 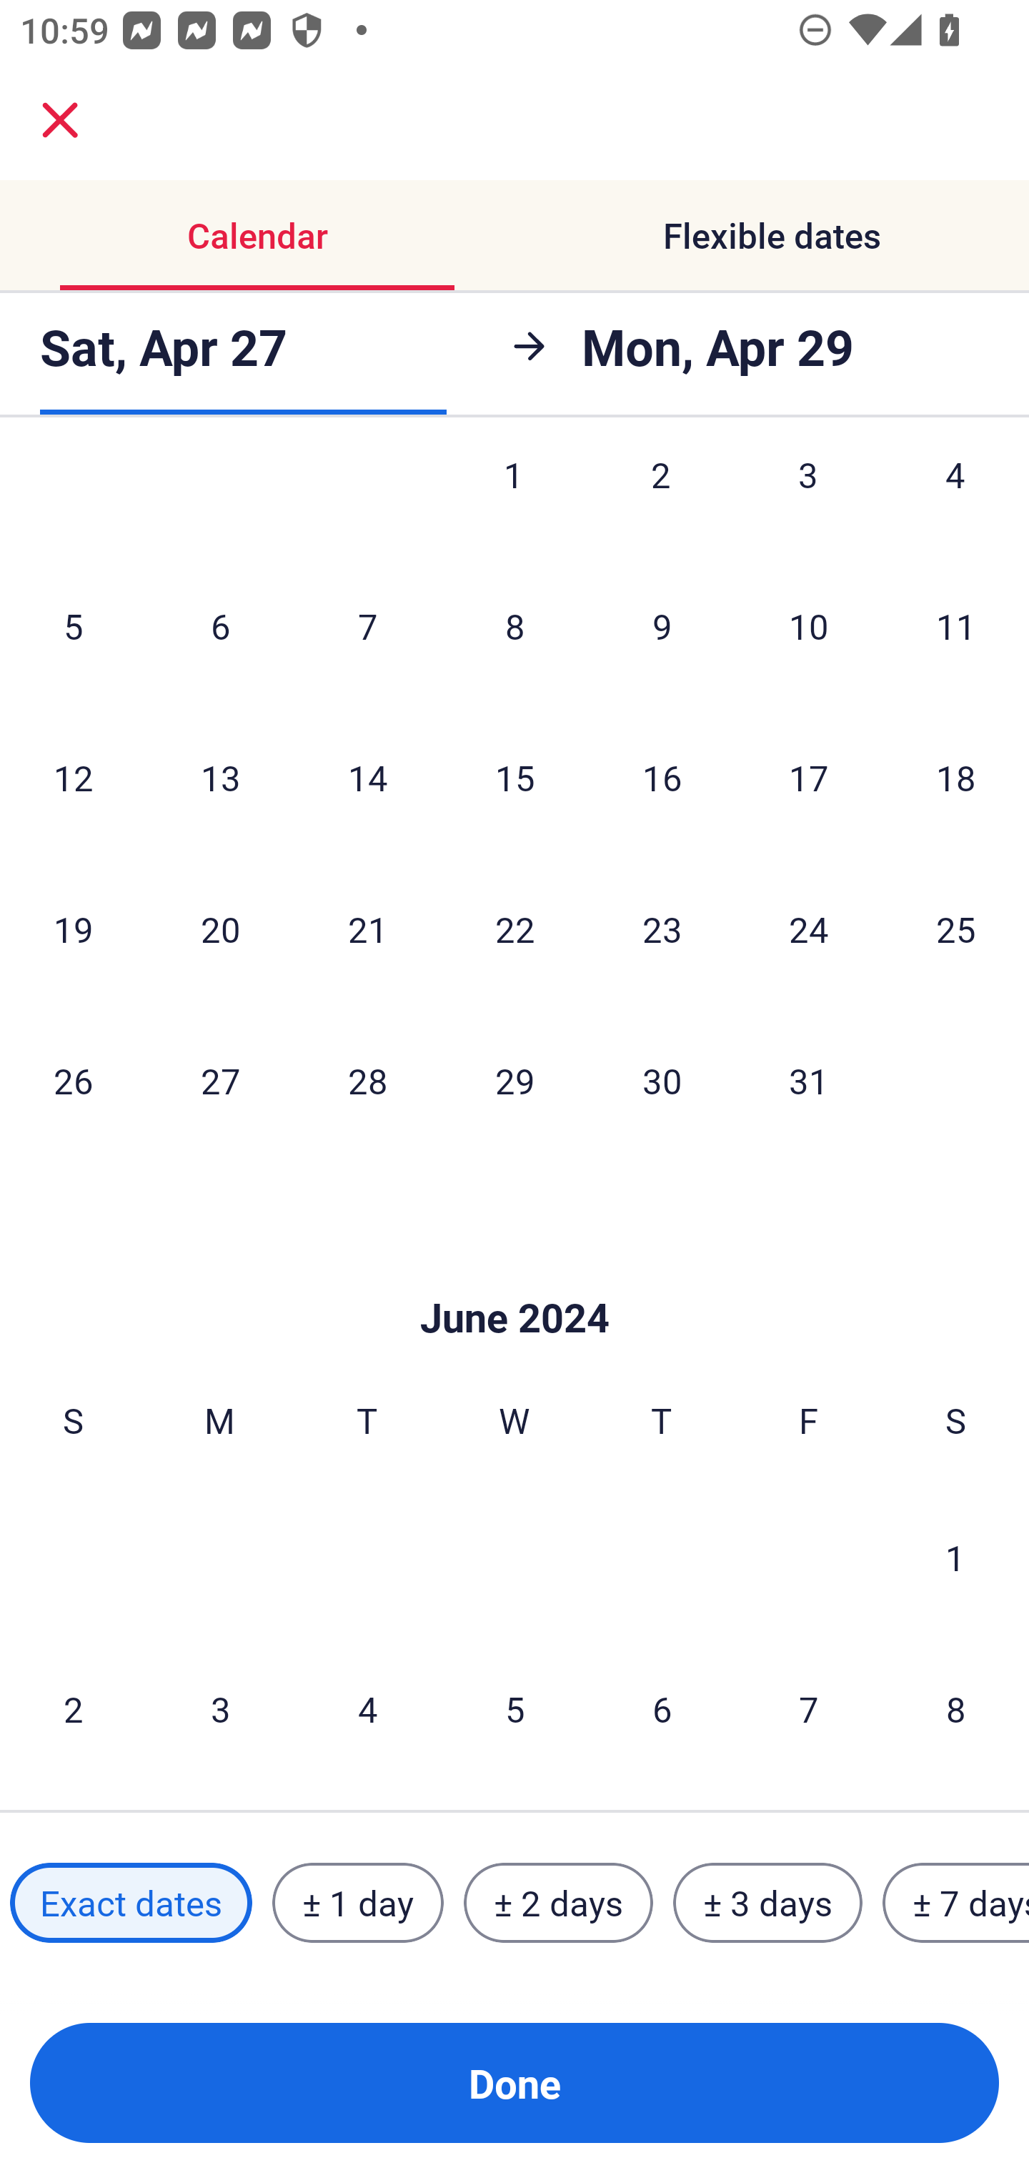 I want to click on 16 Thursday, May 16, 2024, so click(x=662, y=776).